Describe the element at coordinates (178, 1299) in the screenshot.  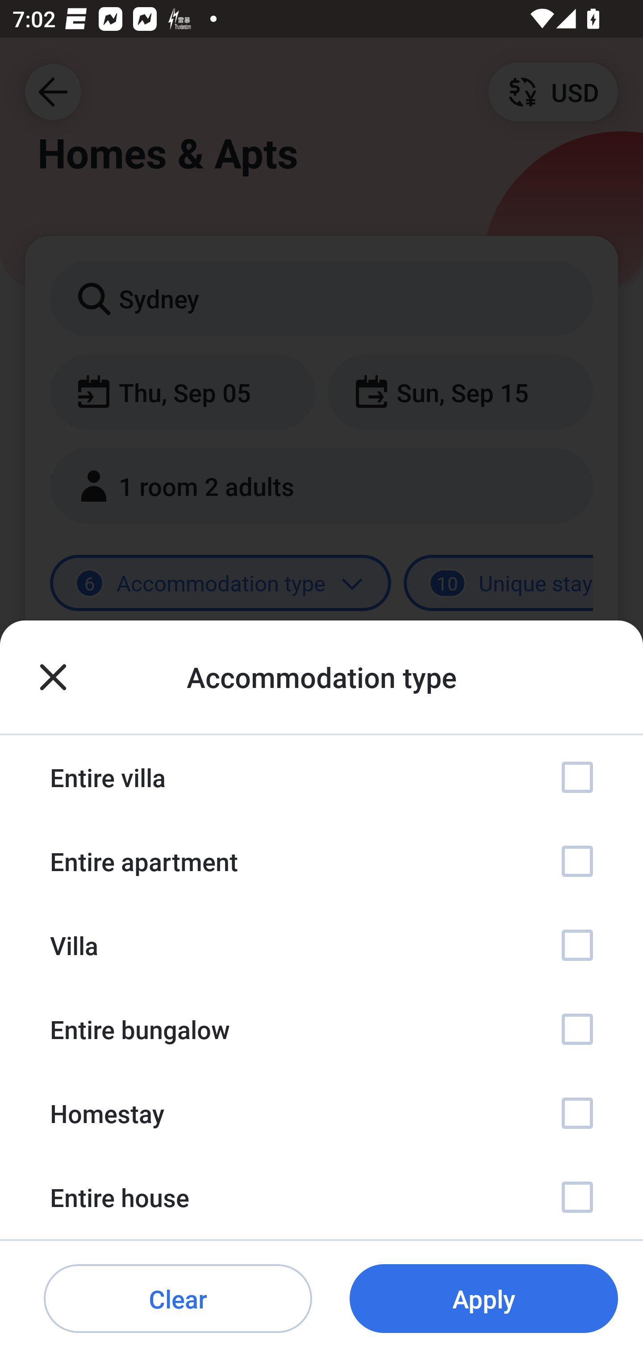
I see `Clear` at that location.